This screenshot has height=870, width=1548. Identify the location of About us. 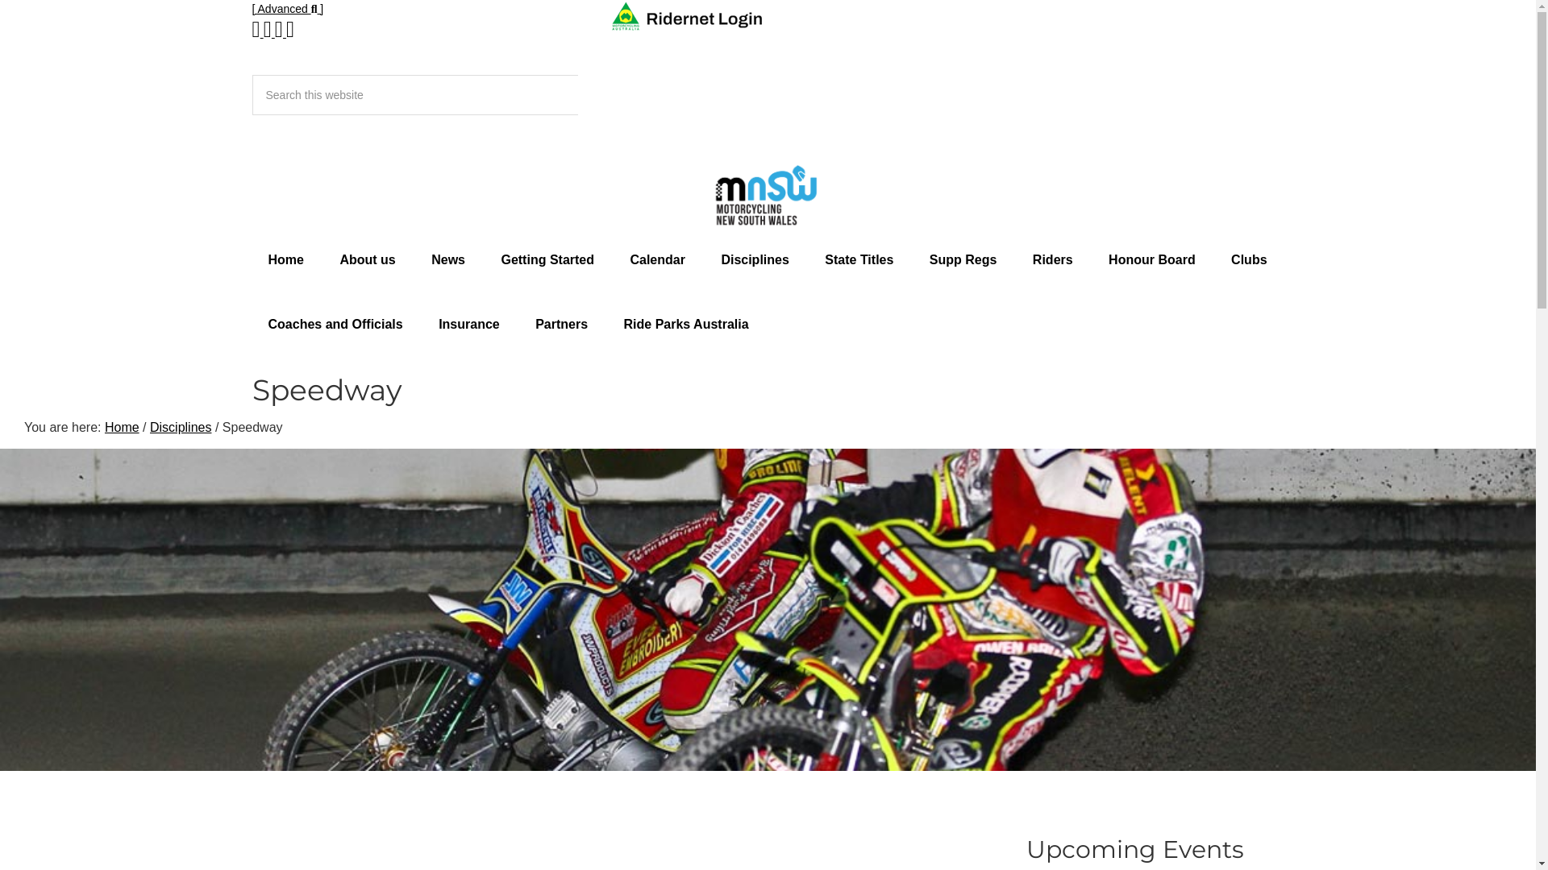
(368, 259).